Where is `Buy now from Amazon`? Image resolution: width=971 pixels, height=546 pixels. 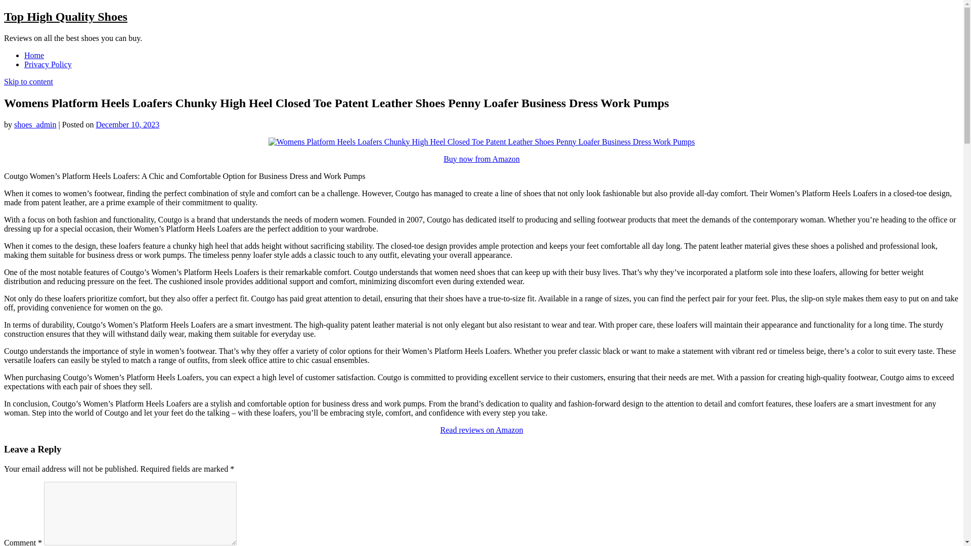
Buy now from Amazon is located at coordinates (481, 159).